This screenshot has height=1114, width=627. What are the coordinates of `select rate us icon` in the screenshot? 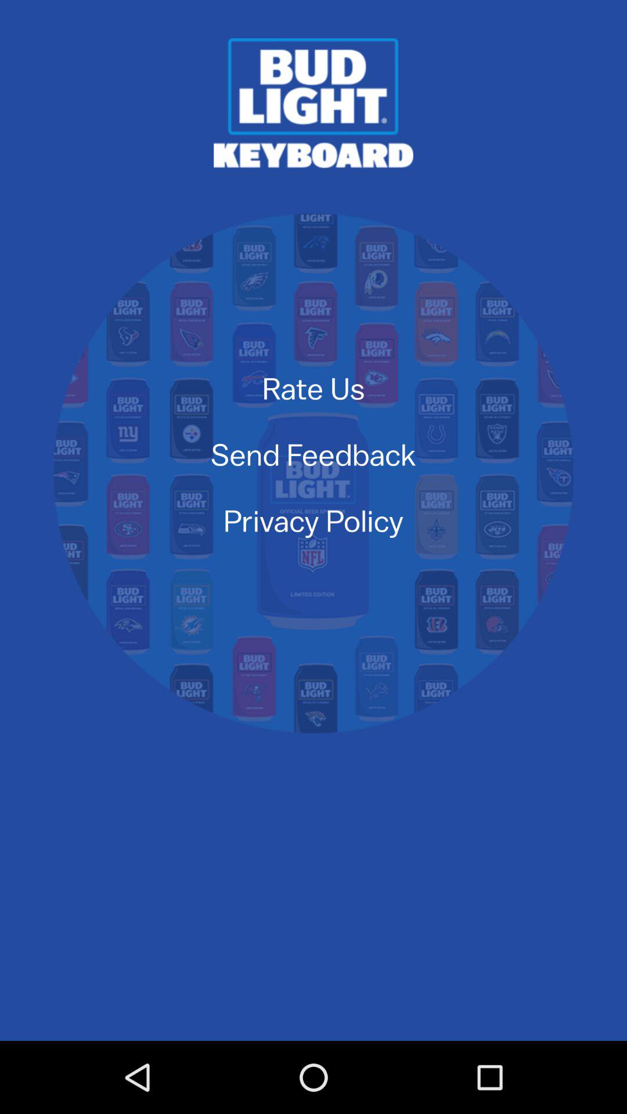 It's located at (313, 388).